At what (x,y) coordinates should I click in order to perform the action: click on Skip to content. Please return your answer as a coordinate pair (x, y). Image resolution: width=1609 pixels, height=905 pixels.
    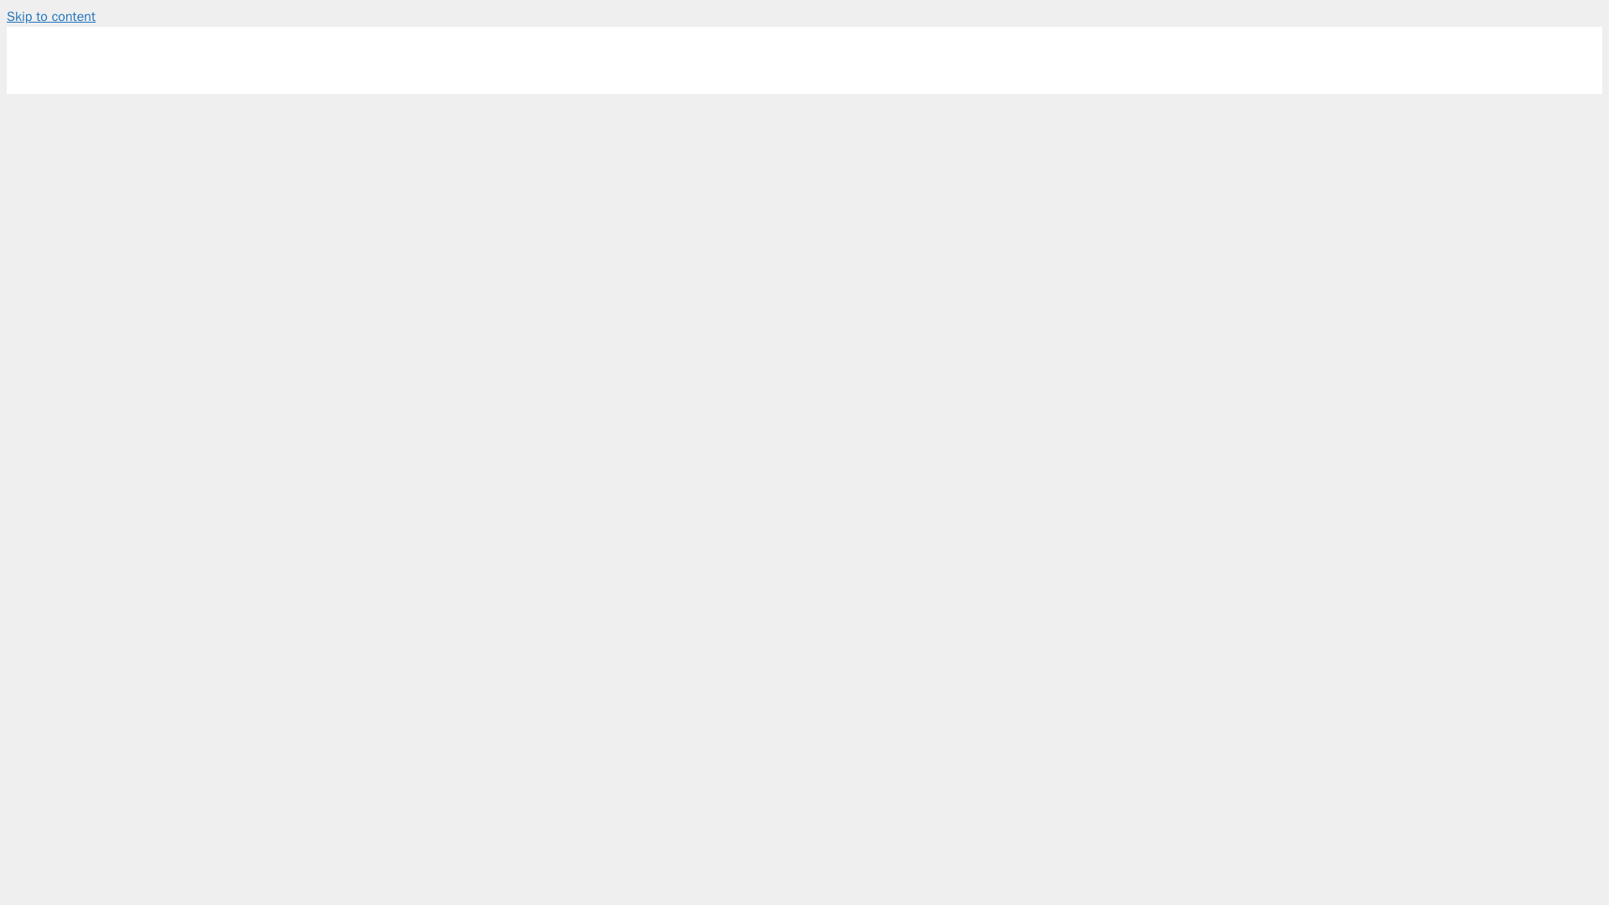
    Looking at the image, I should click on (50, 17).